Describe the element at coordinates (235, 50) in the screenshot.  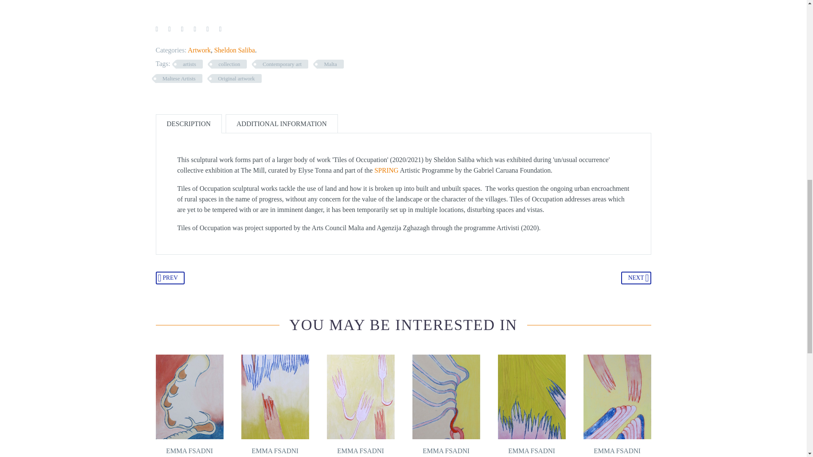
I see `Sheldon Saliba` at that location.